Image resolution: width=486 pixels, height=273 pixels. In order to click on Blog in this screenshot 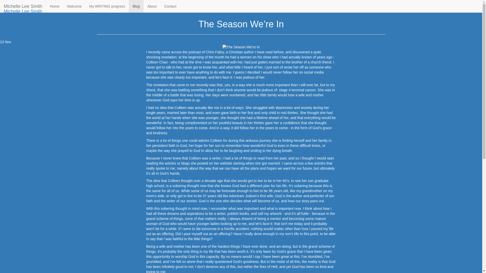, I will do `click(136, 6)`.